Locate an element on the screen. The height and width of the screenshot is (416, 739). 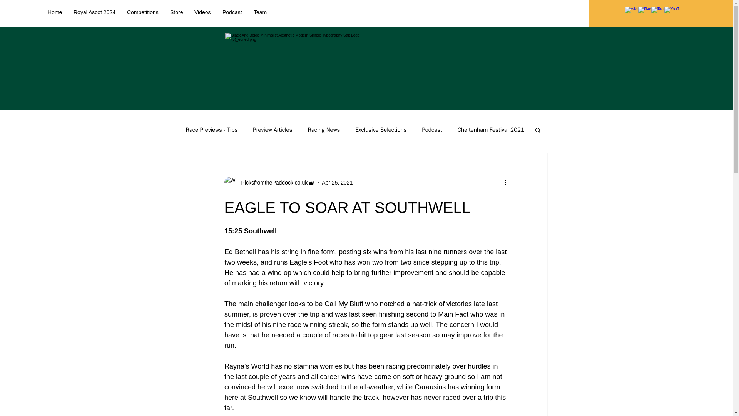
Royal Ascot 2024 is located at coordinates (94, 12).